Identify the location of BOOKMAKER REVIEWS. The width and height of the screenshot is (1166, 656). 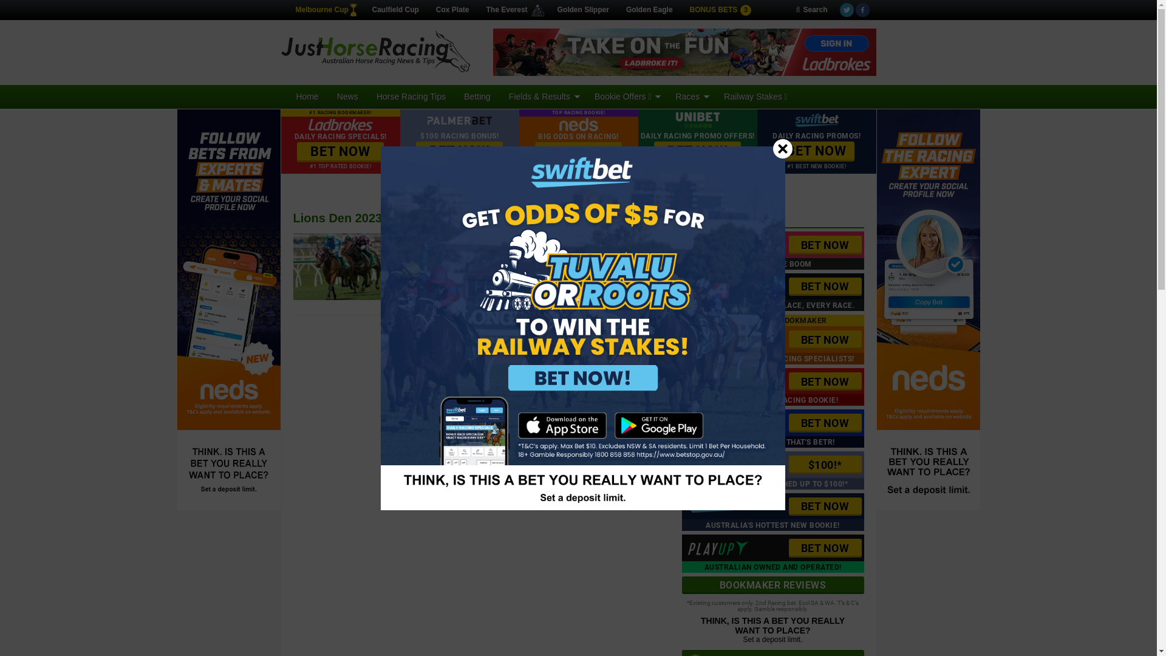
(772, 586).